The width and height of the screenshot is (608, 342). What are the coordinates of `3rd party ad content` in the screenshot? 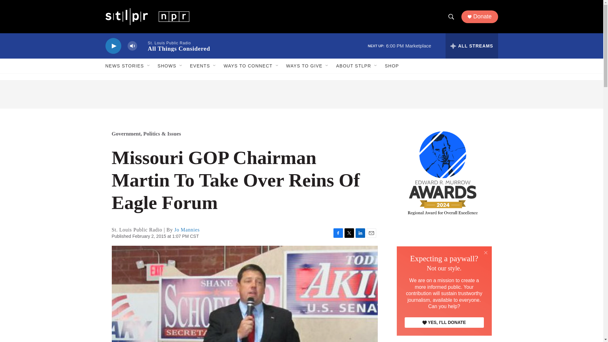 It's located at (301, 94).